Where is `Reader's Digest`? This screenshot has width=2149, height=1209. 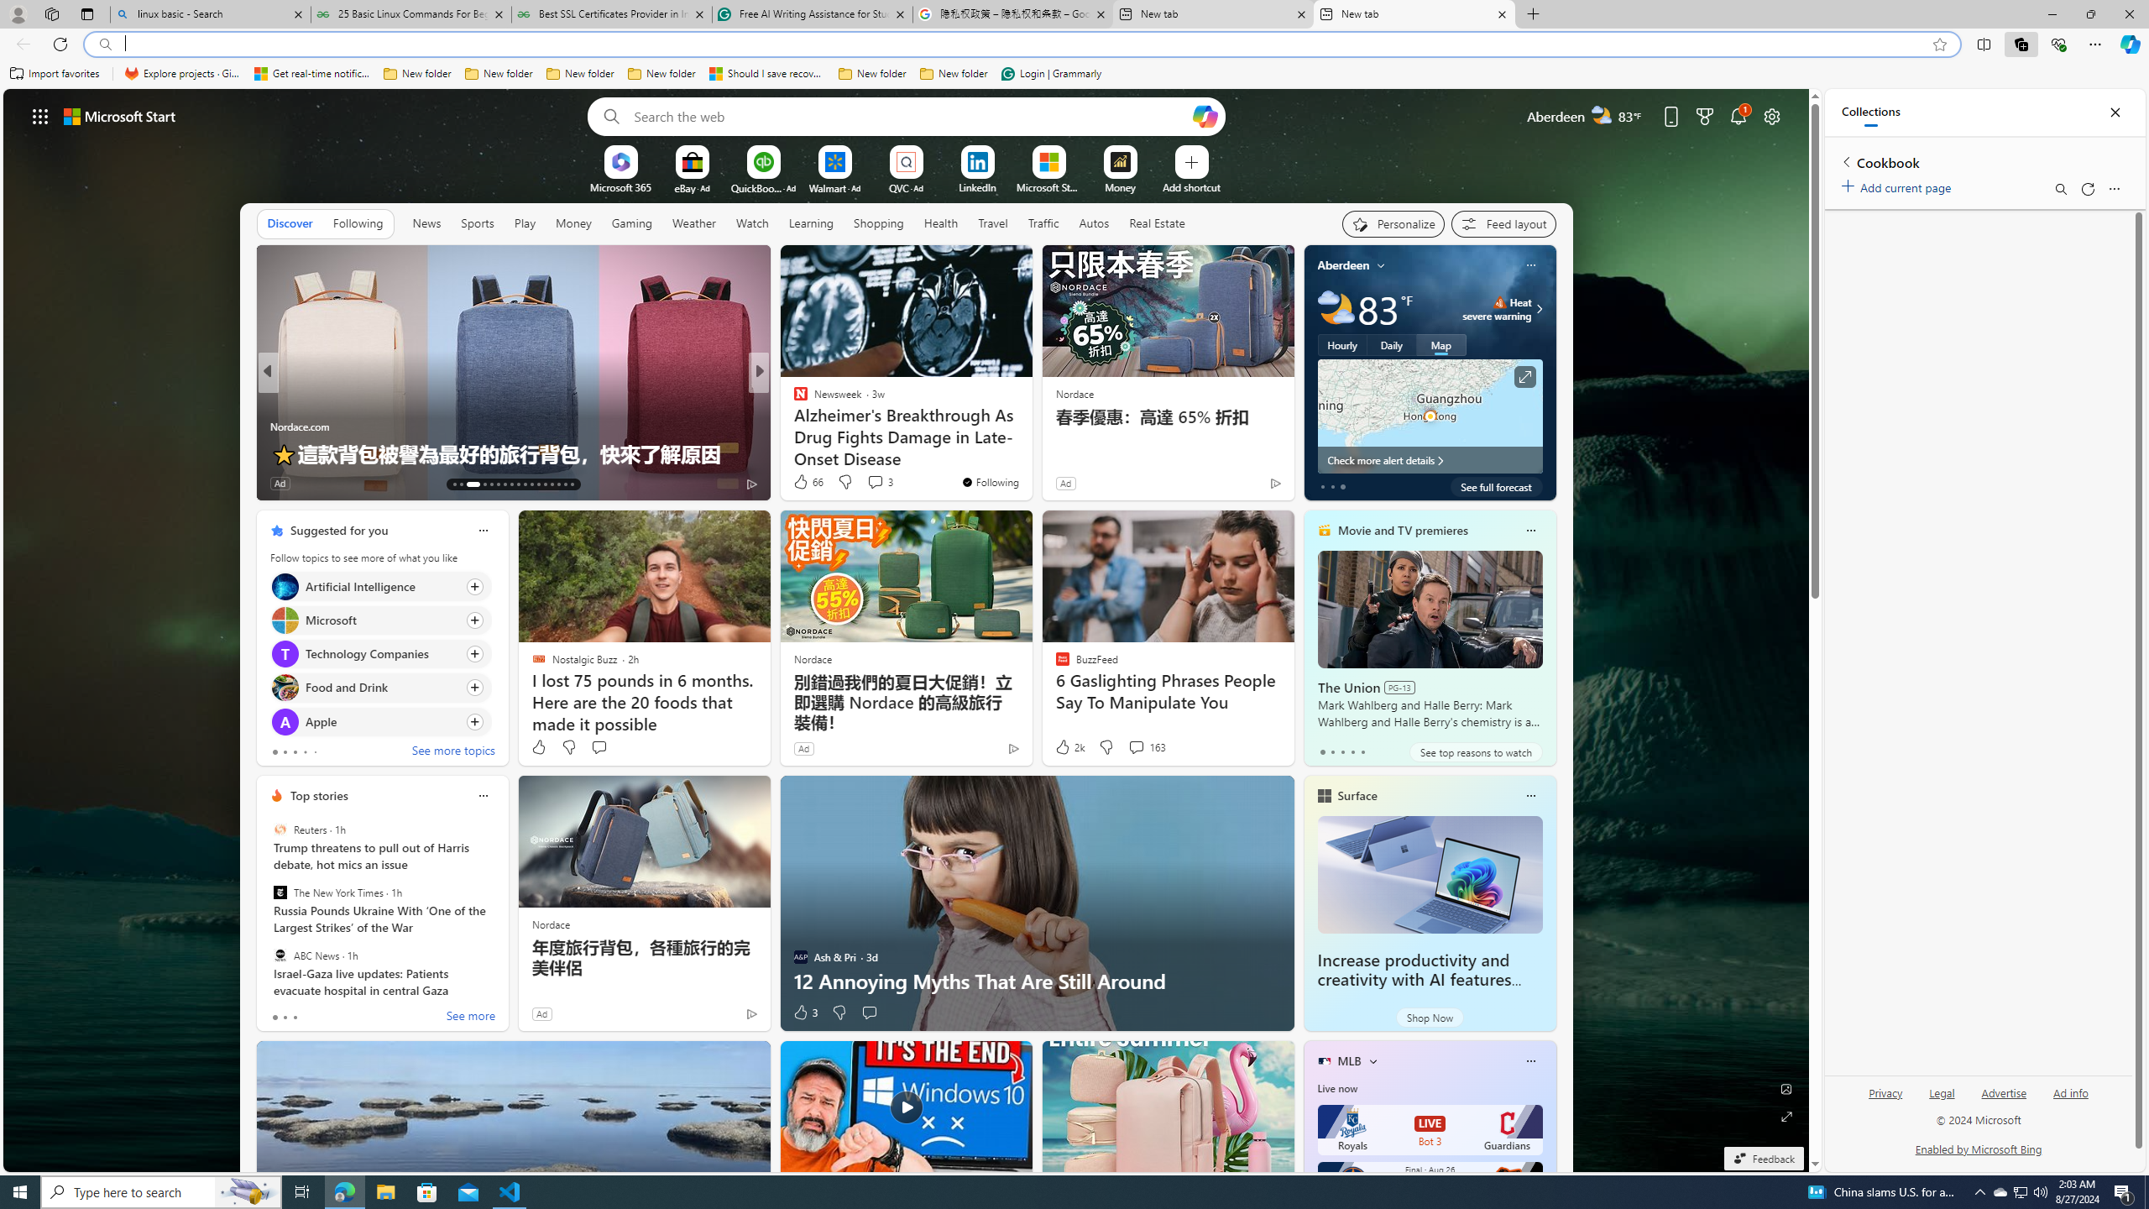
Reader's Digest is located at coordinates (793, 400).